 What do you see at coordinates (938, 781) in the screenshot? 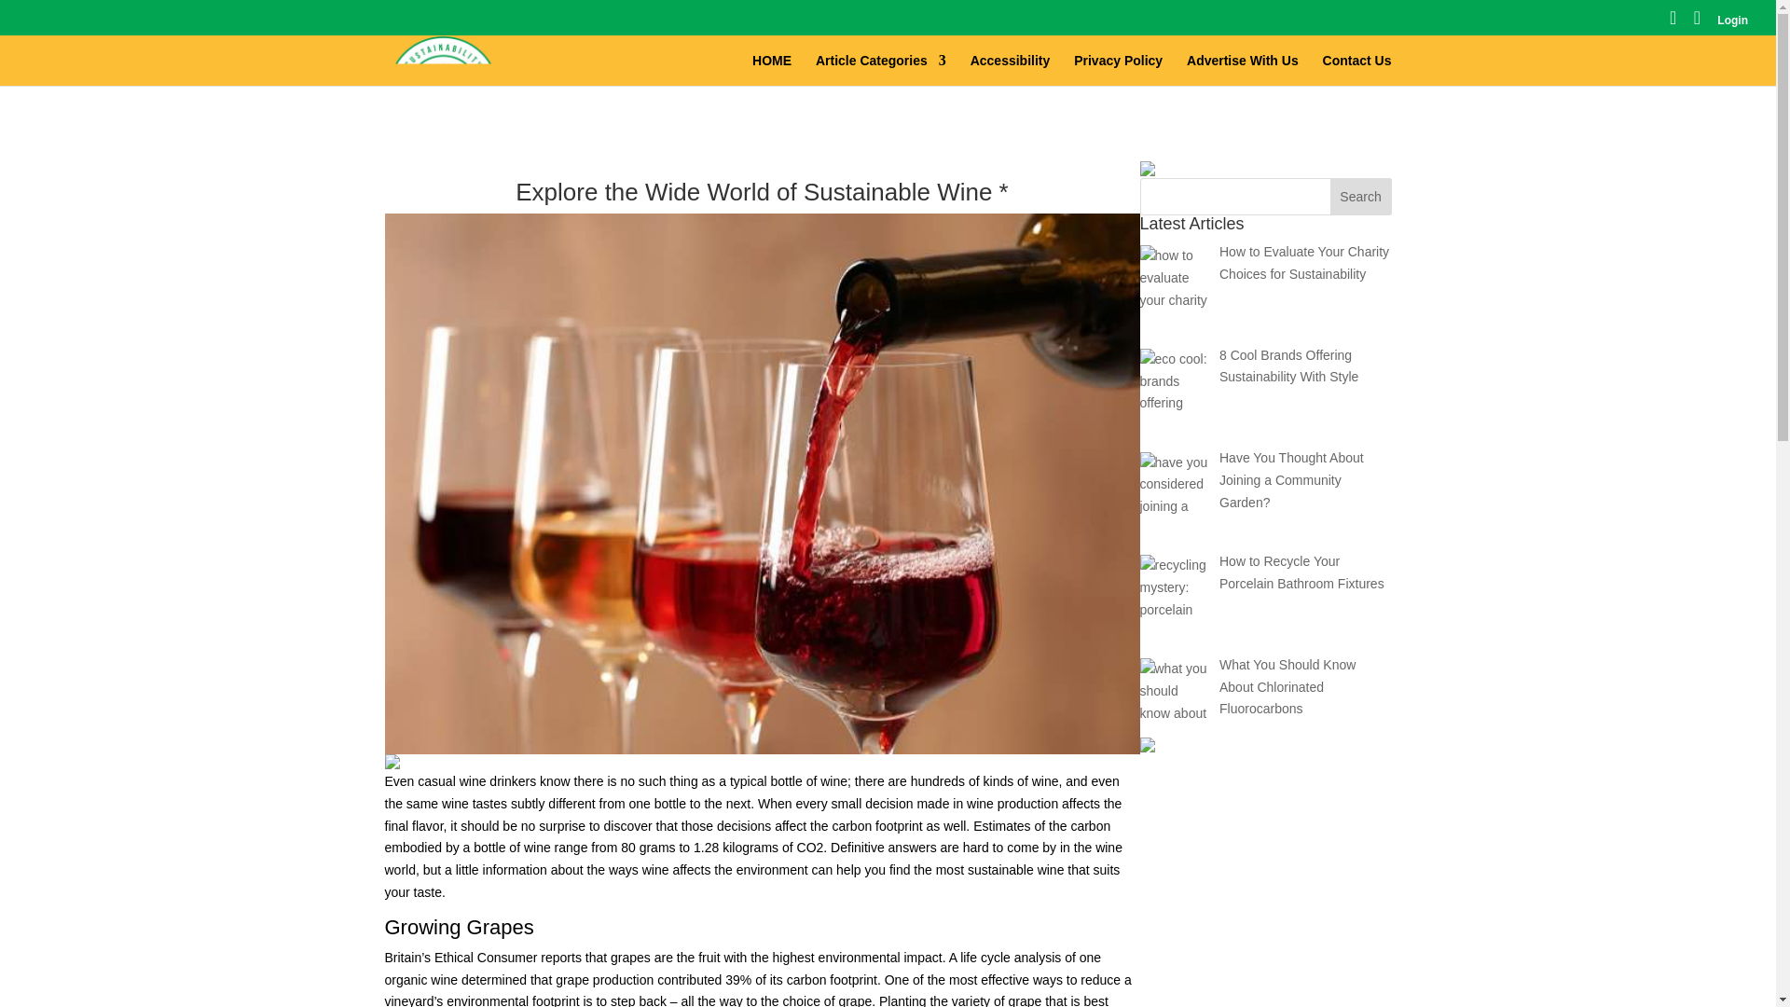
I see `hundreds` at bounding box center [938, 781].